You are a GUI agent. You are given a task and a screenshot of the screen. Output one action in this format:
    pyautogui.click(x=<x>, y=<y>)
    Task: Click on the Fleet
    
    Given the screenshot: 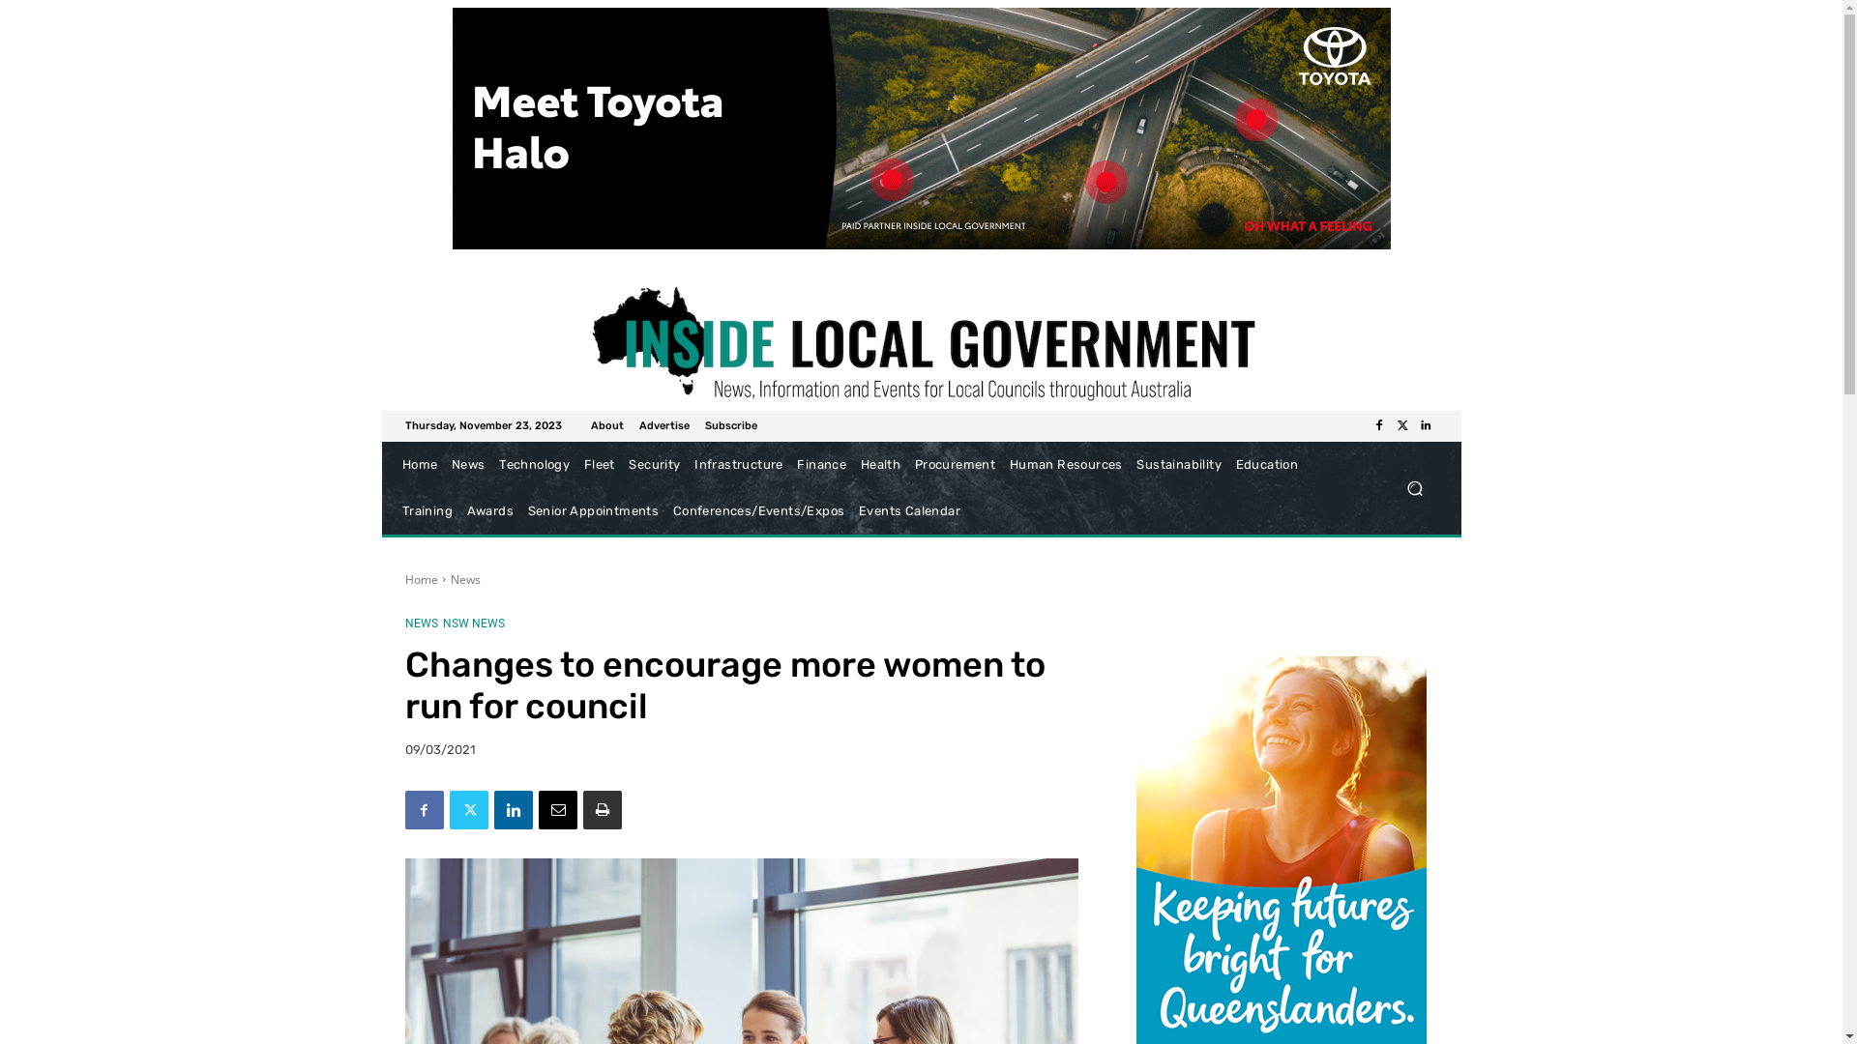 What is the action you would take?
    pyautogui.click(x=600, y=465)
    